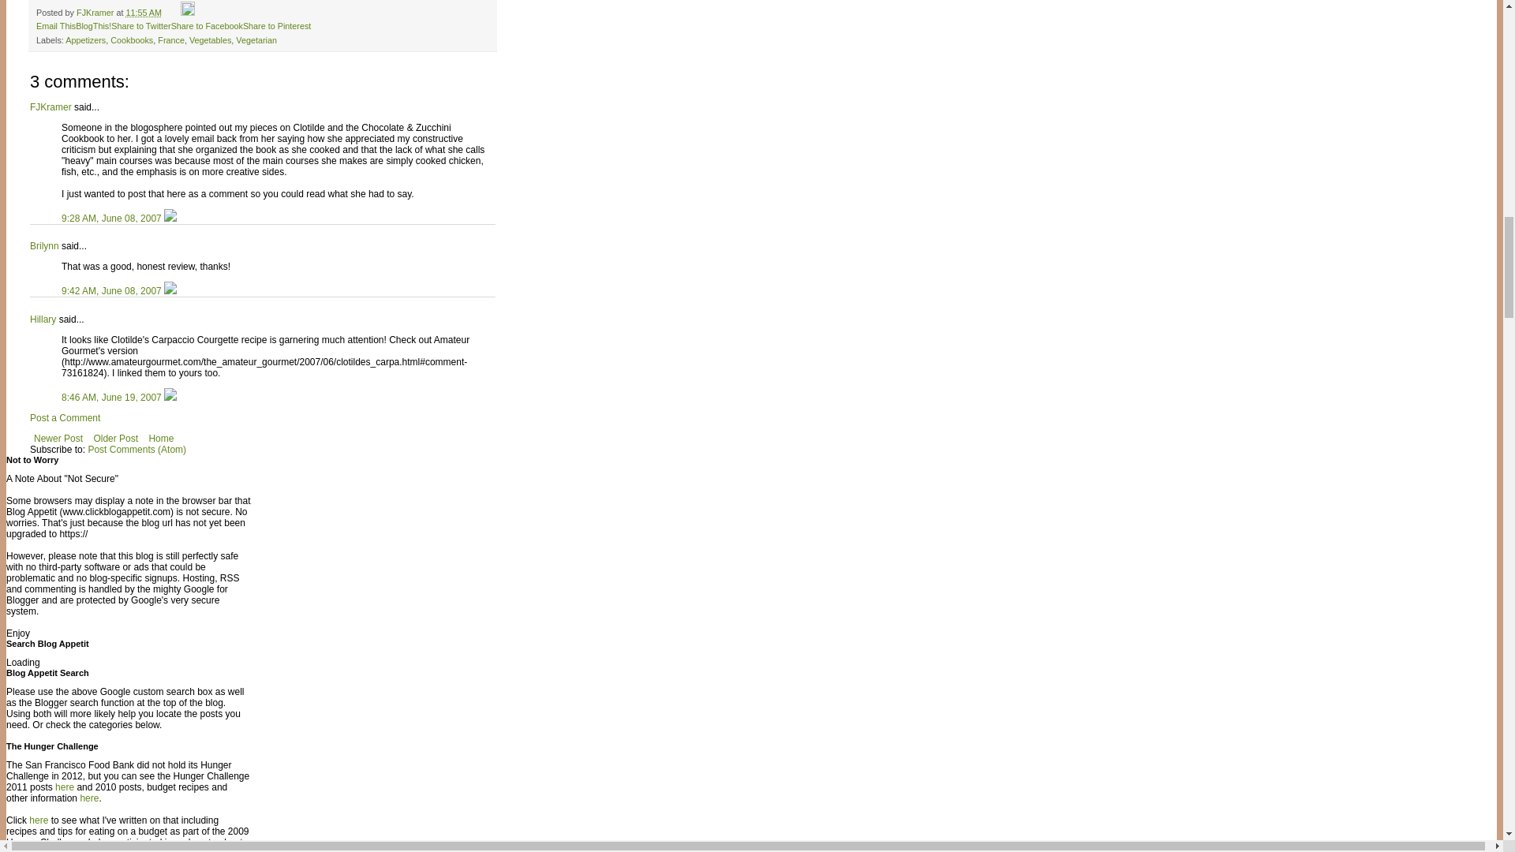 This screenshot has width=1515, height=852. Describe the element at coordinates (112, 219) in the screenshot. I see `comment permalink` at that location.